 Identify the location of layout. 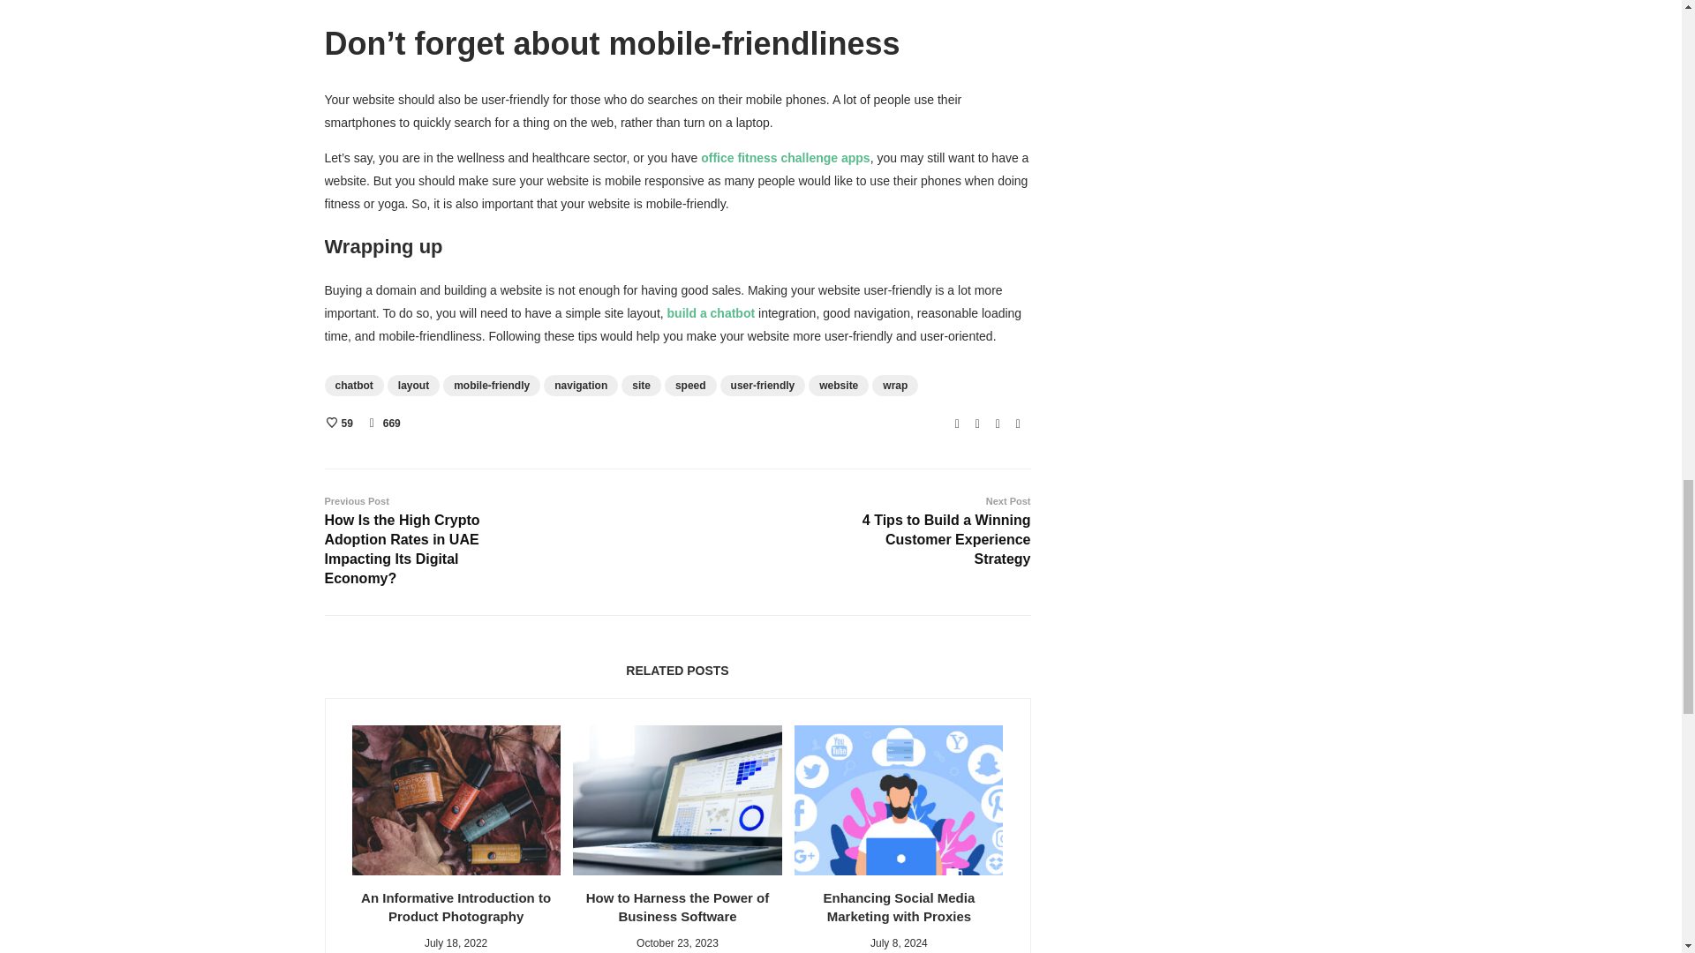
(413, 386).